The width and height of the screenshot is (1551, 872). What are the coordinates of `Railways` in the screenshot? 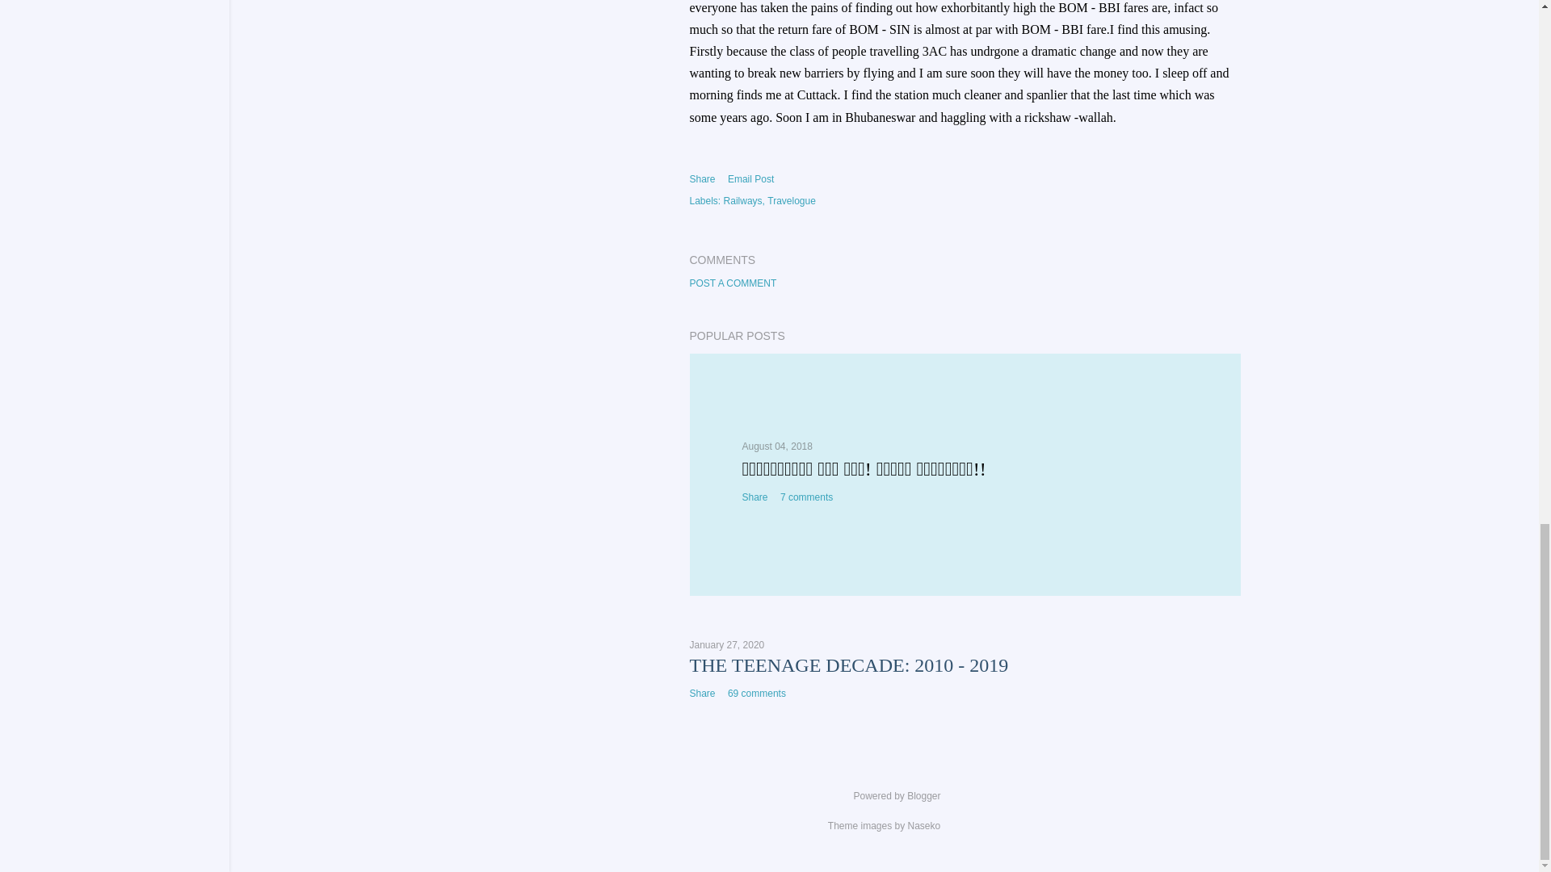 It's located at (744, 200).